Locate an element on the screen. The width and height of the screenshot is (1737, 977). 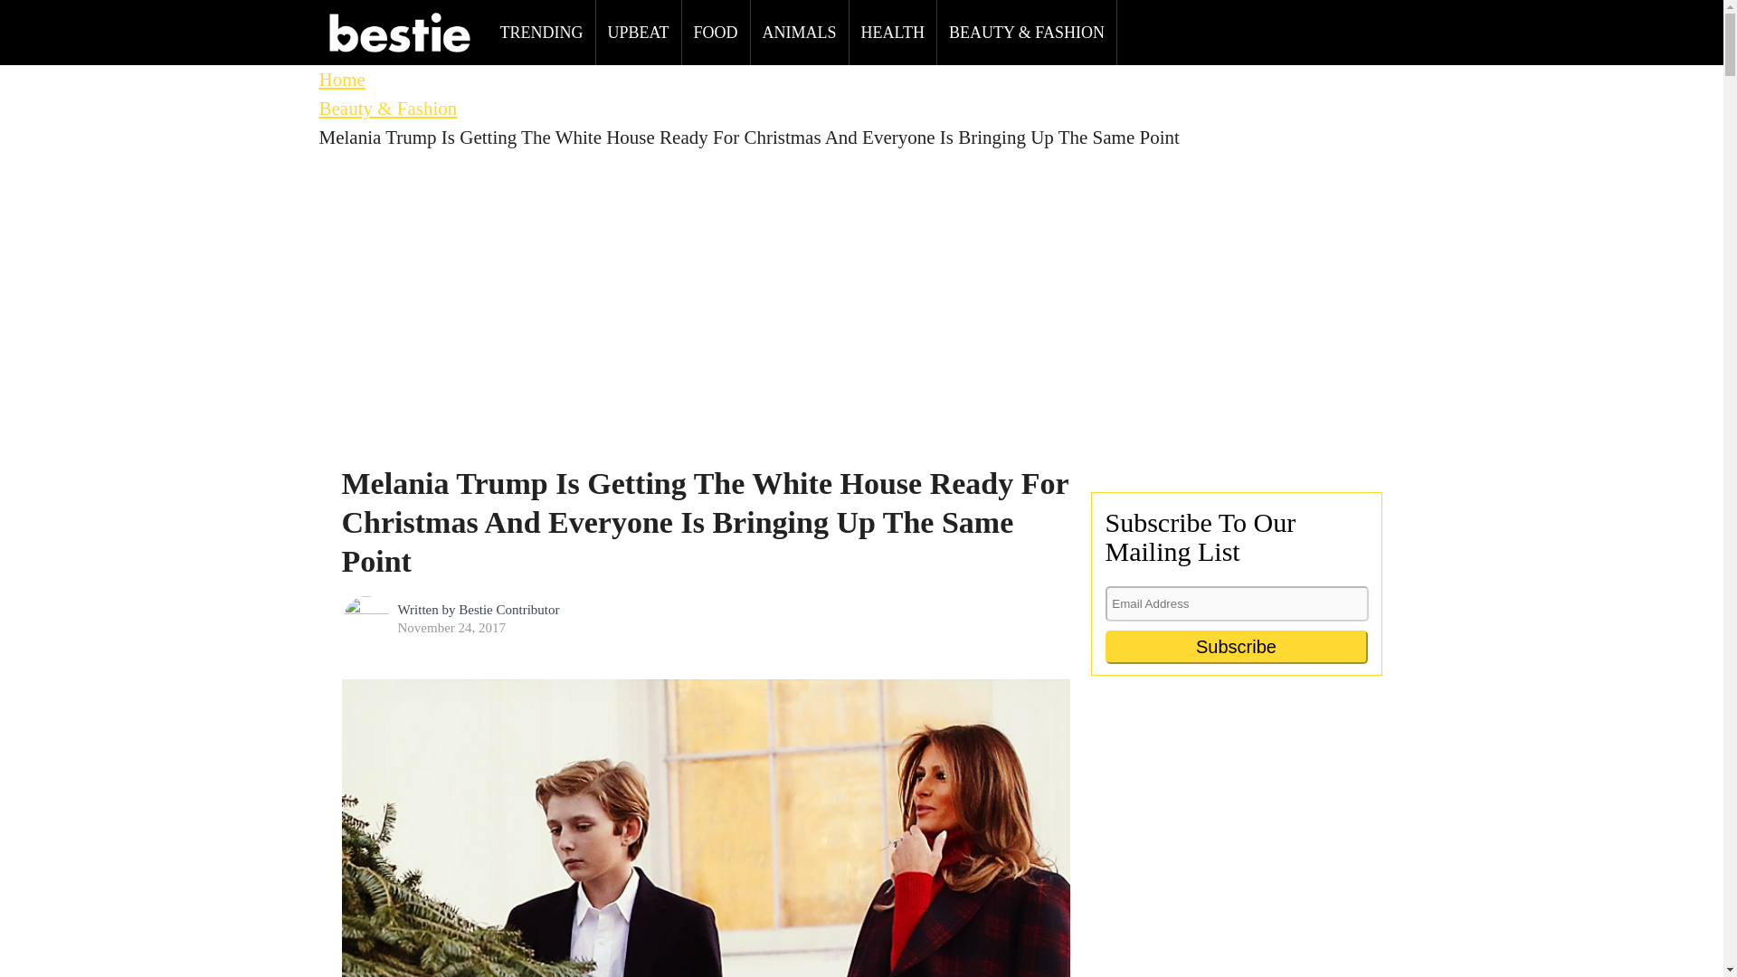
Home is located at coordinates (341, 80).